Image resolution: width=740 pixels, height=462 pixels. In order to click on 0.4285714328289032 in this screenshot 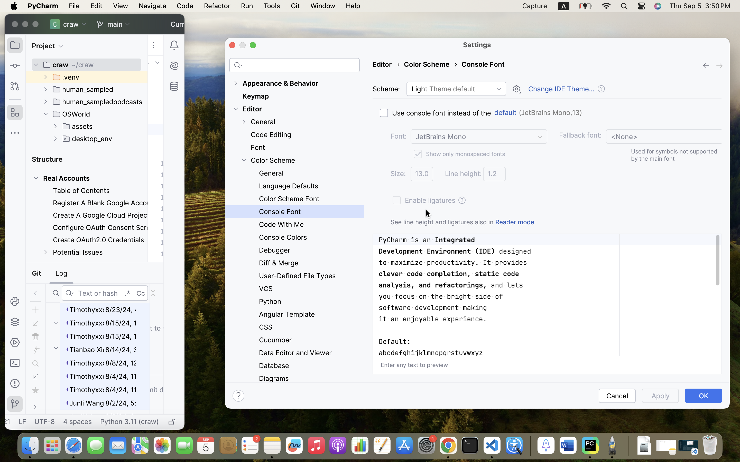, I will do `click(530, 446)`.